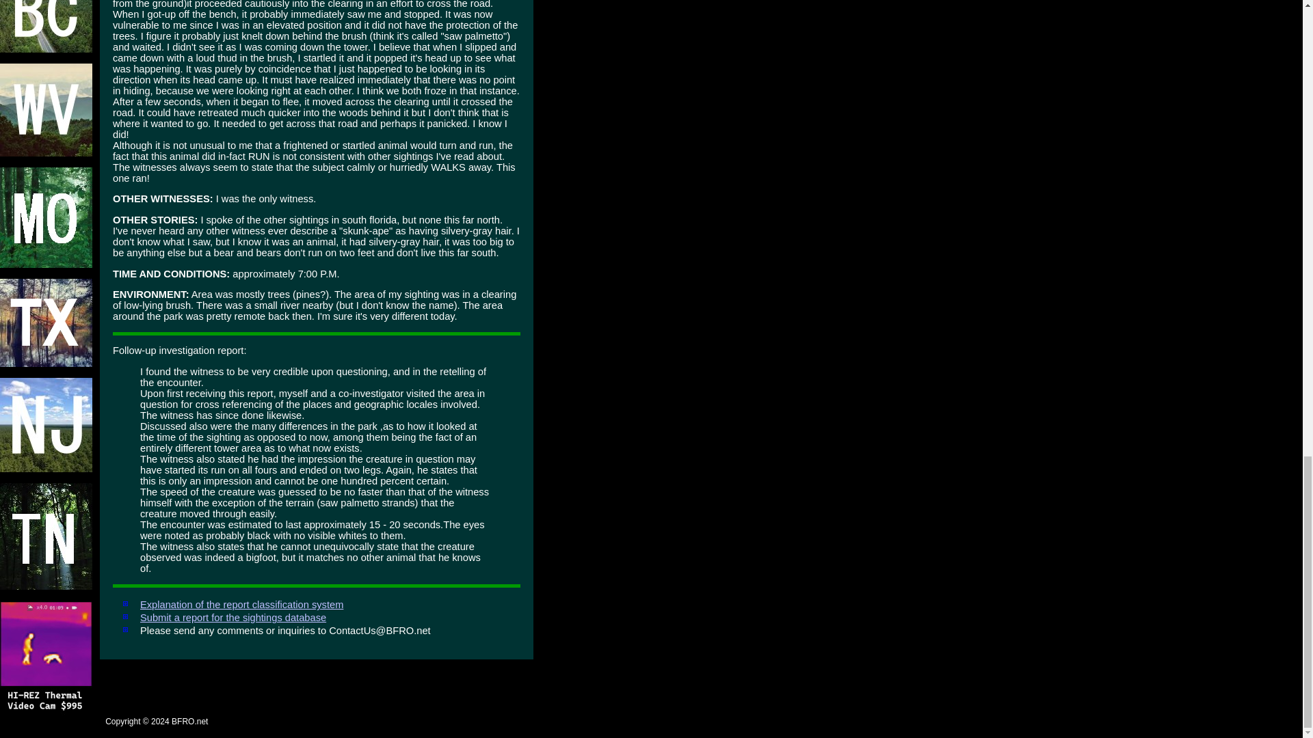 This screenshot has width=1313, height=738. I want to click on Submit a report for the sightings database, so click(233, 618).